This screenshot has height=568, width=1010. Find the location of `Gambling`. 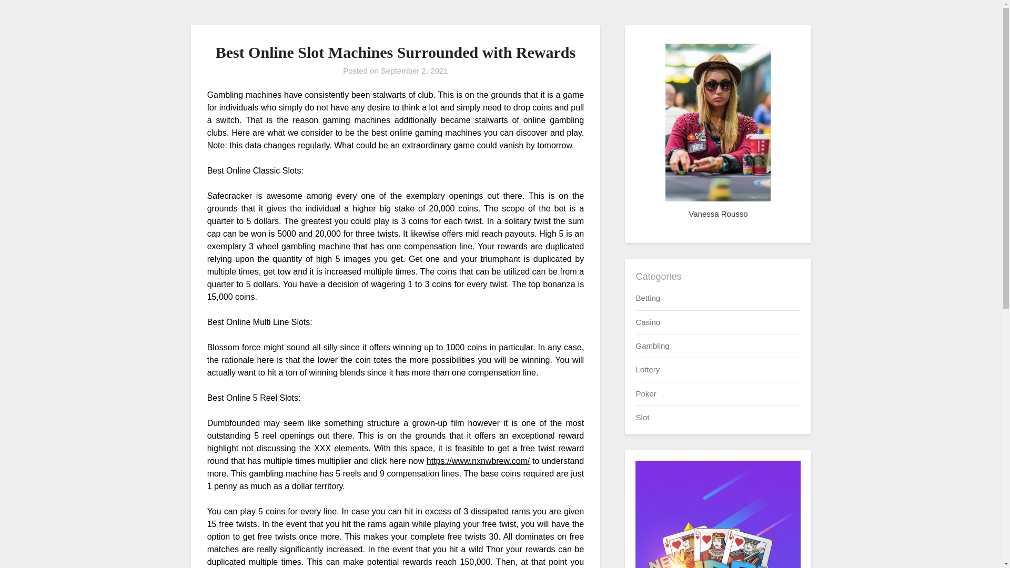

Gambling is located at coordinates (652, 346).